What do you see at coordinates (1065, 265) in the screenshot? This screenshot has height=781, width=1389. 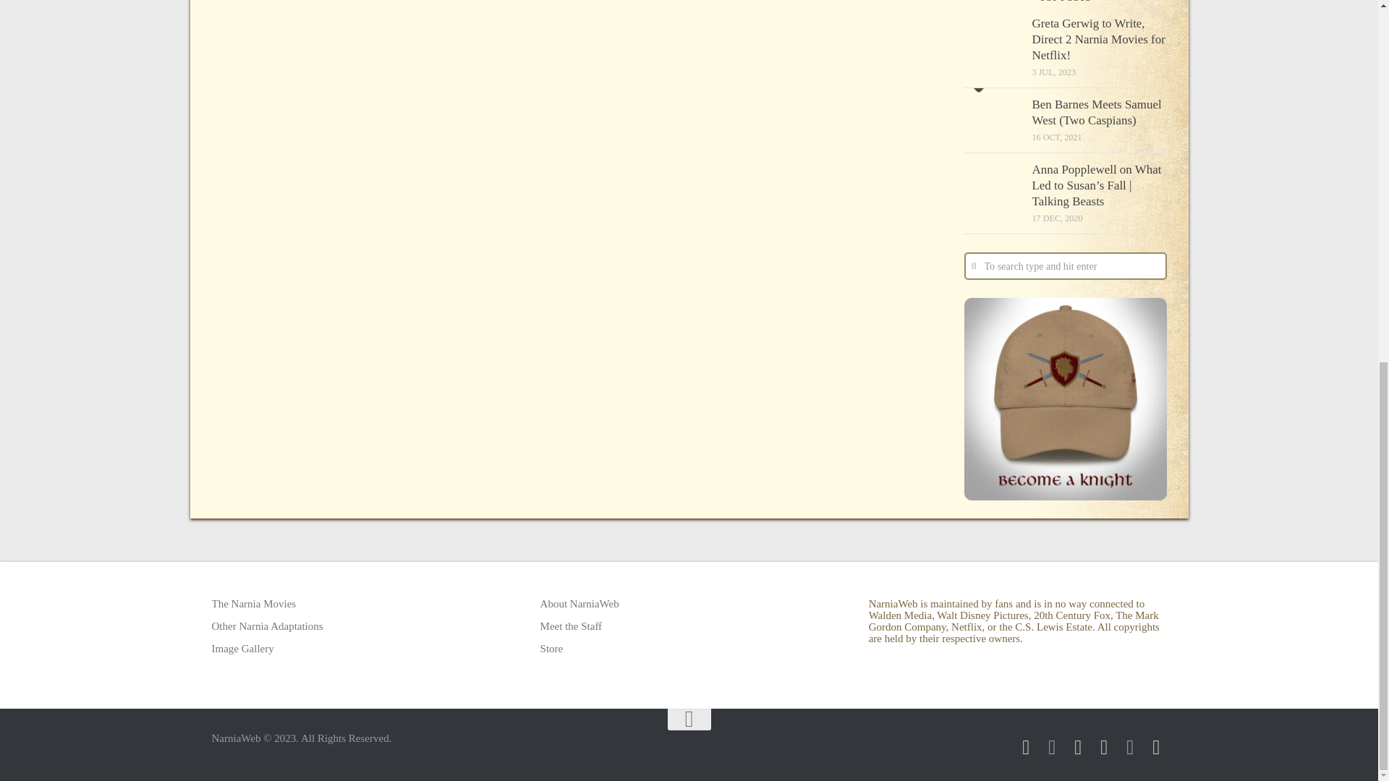 I see `To search type and hit enter` at bounding box center [1065, 265].